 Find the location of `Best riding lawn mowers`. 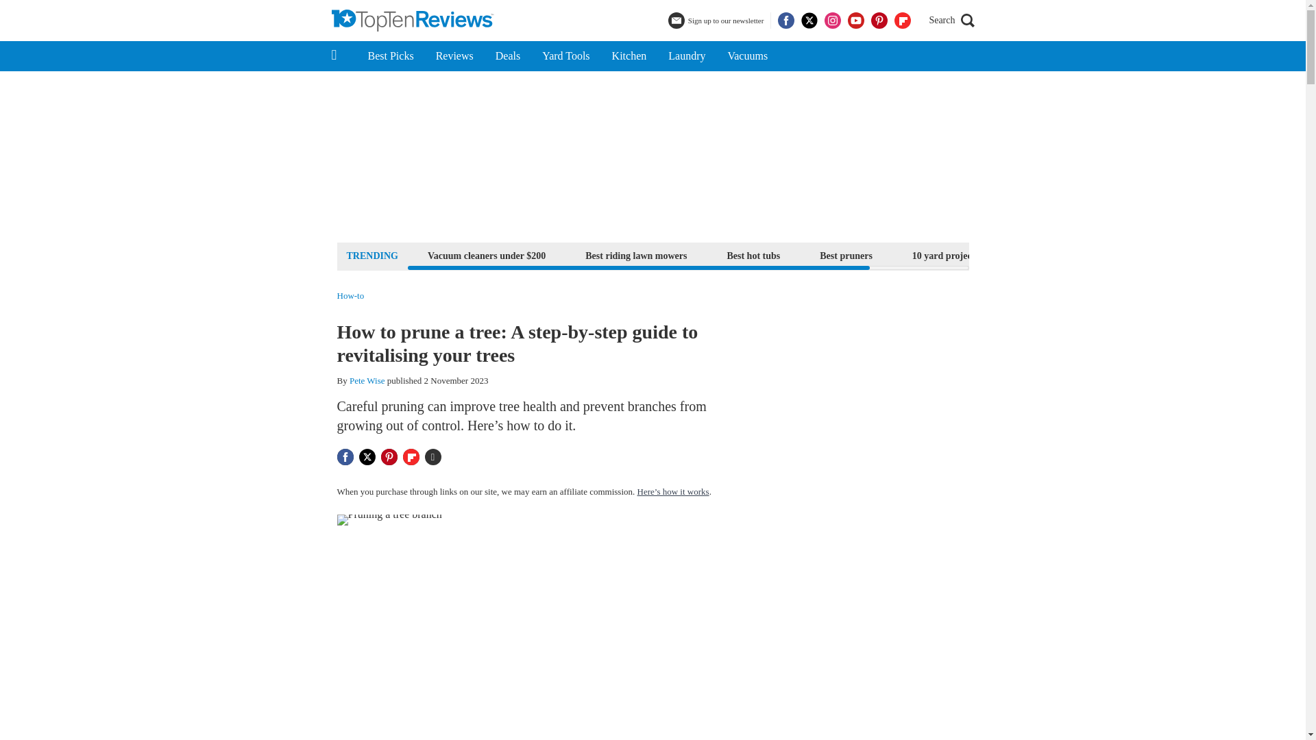

Best riding lawn mowers is located at coordinates (636, 255).